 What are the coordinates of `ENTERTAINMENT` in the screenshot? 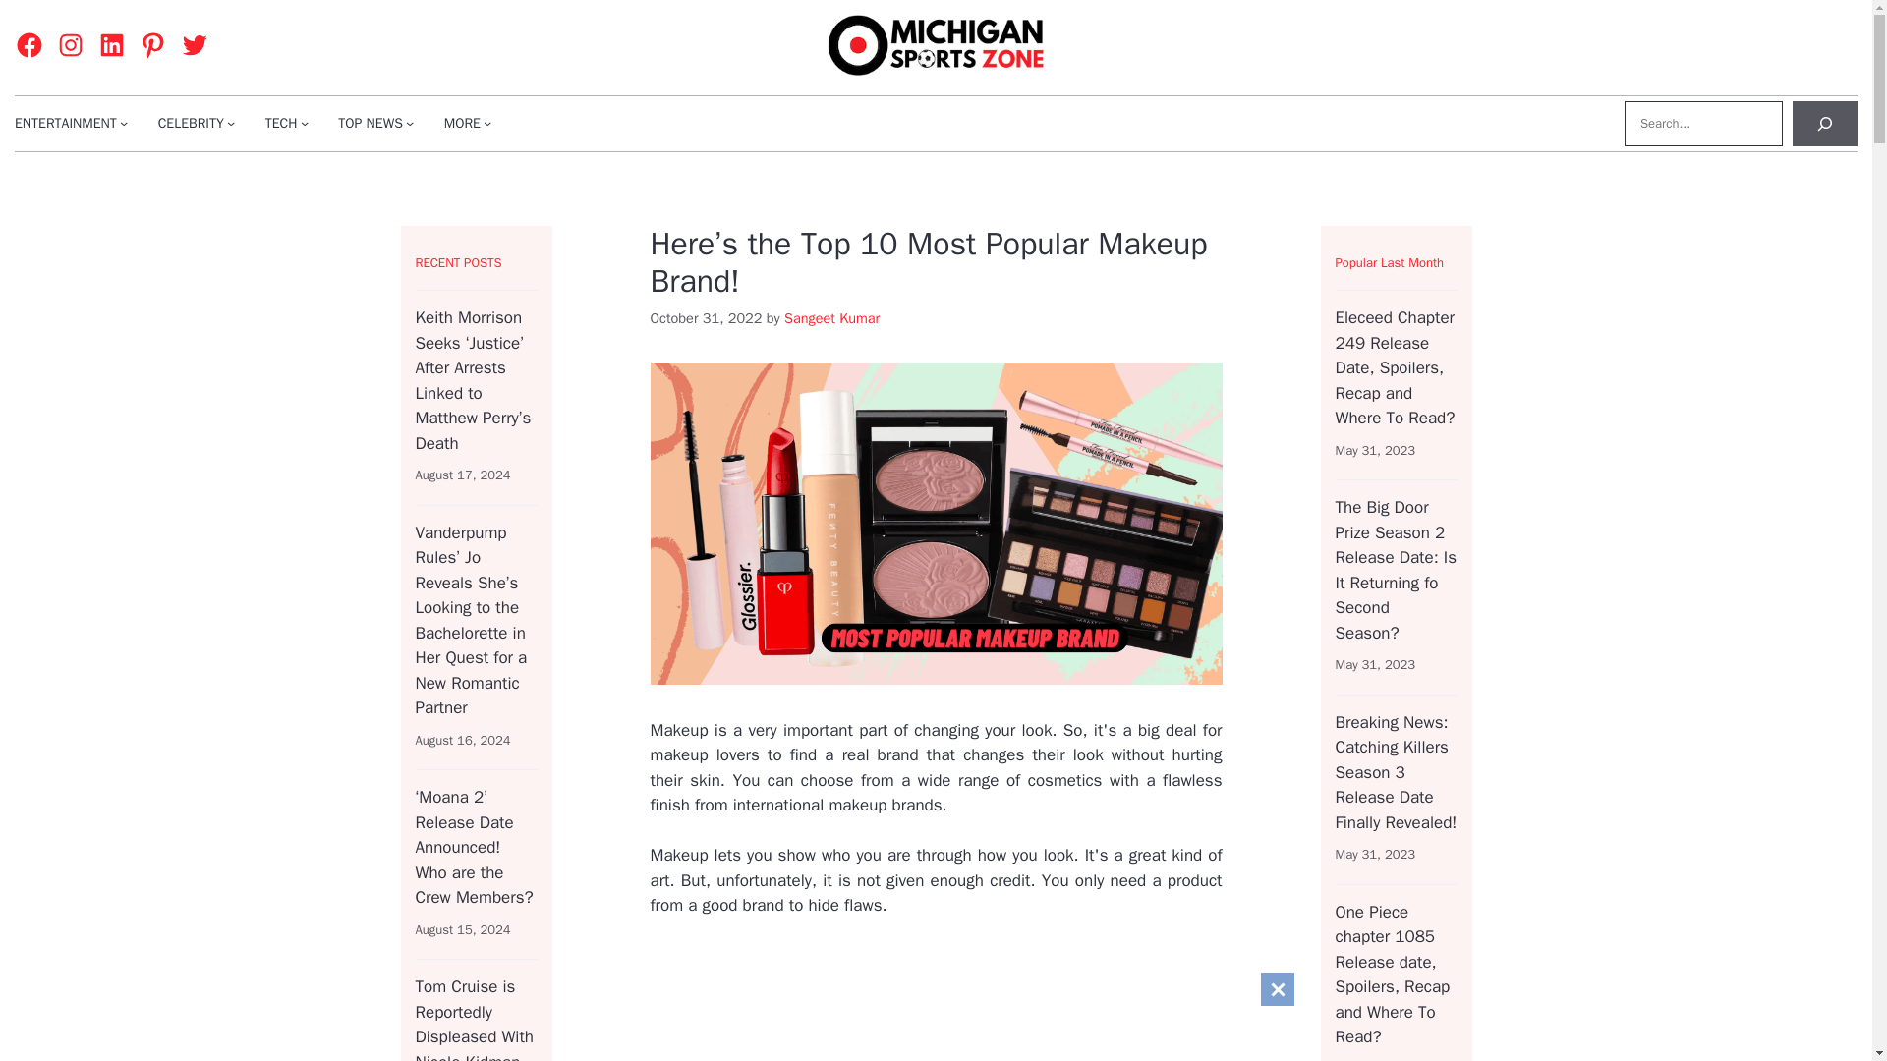 It's located at (66, 123).